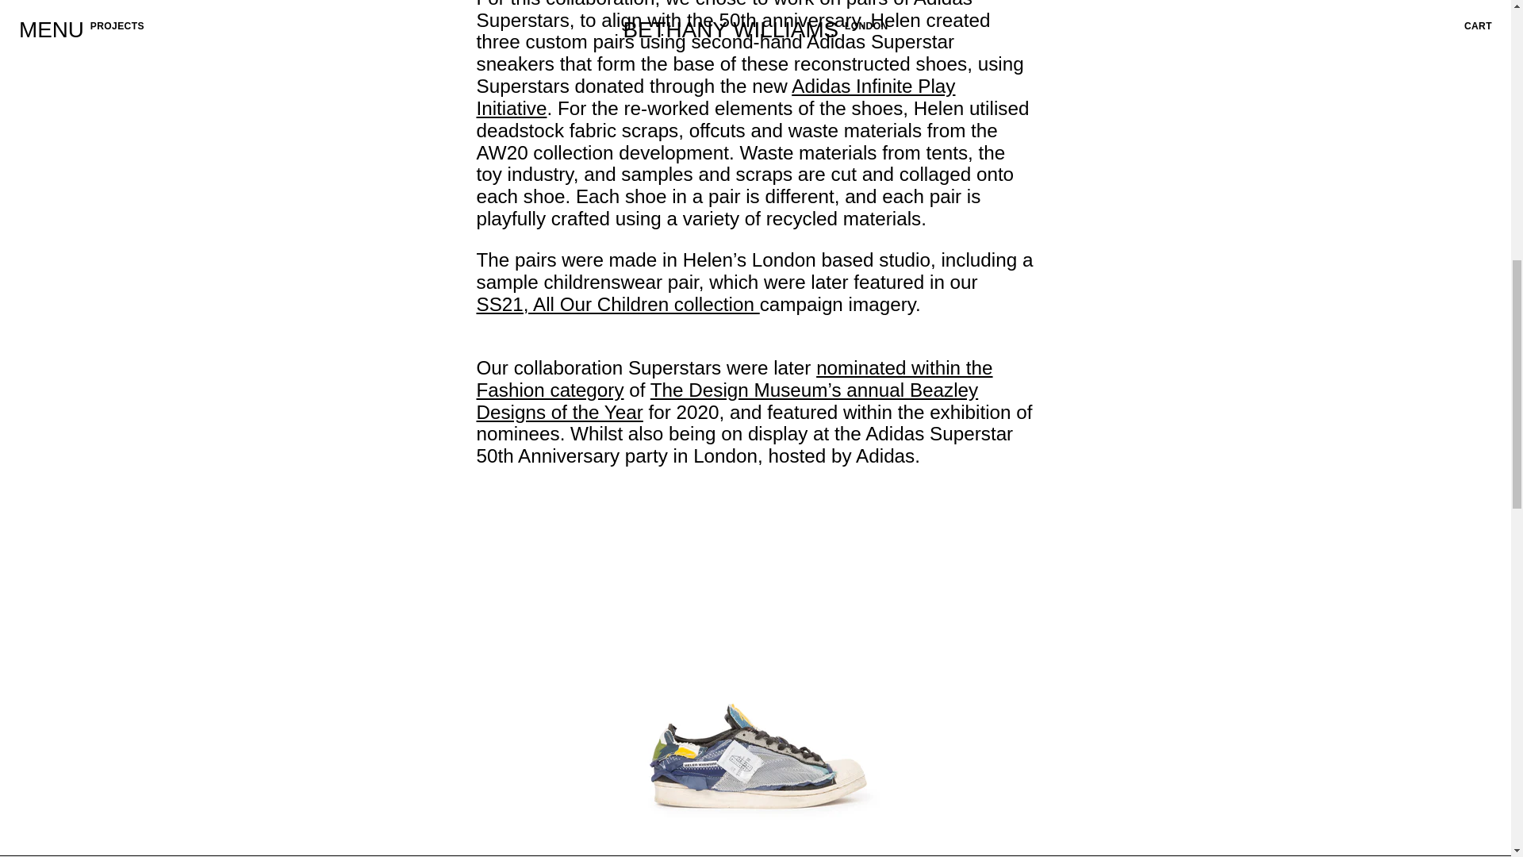 This screenshot has height=857, width=1523. Describe the element at coordinates (427, 60) in the screenshot. I see `INSTAGRAM` at that location.